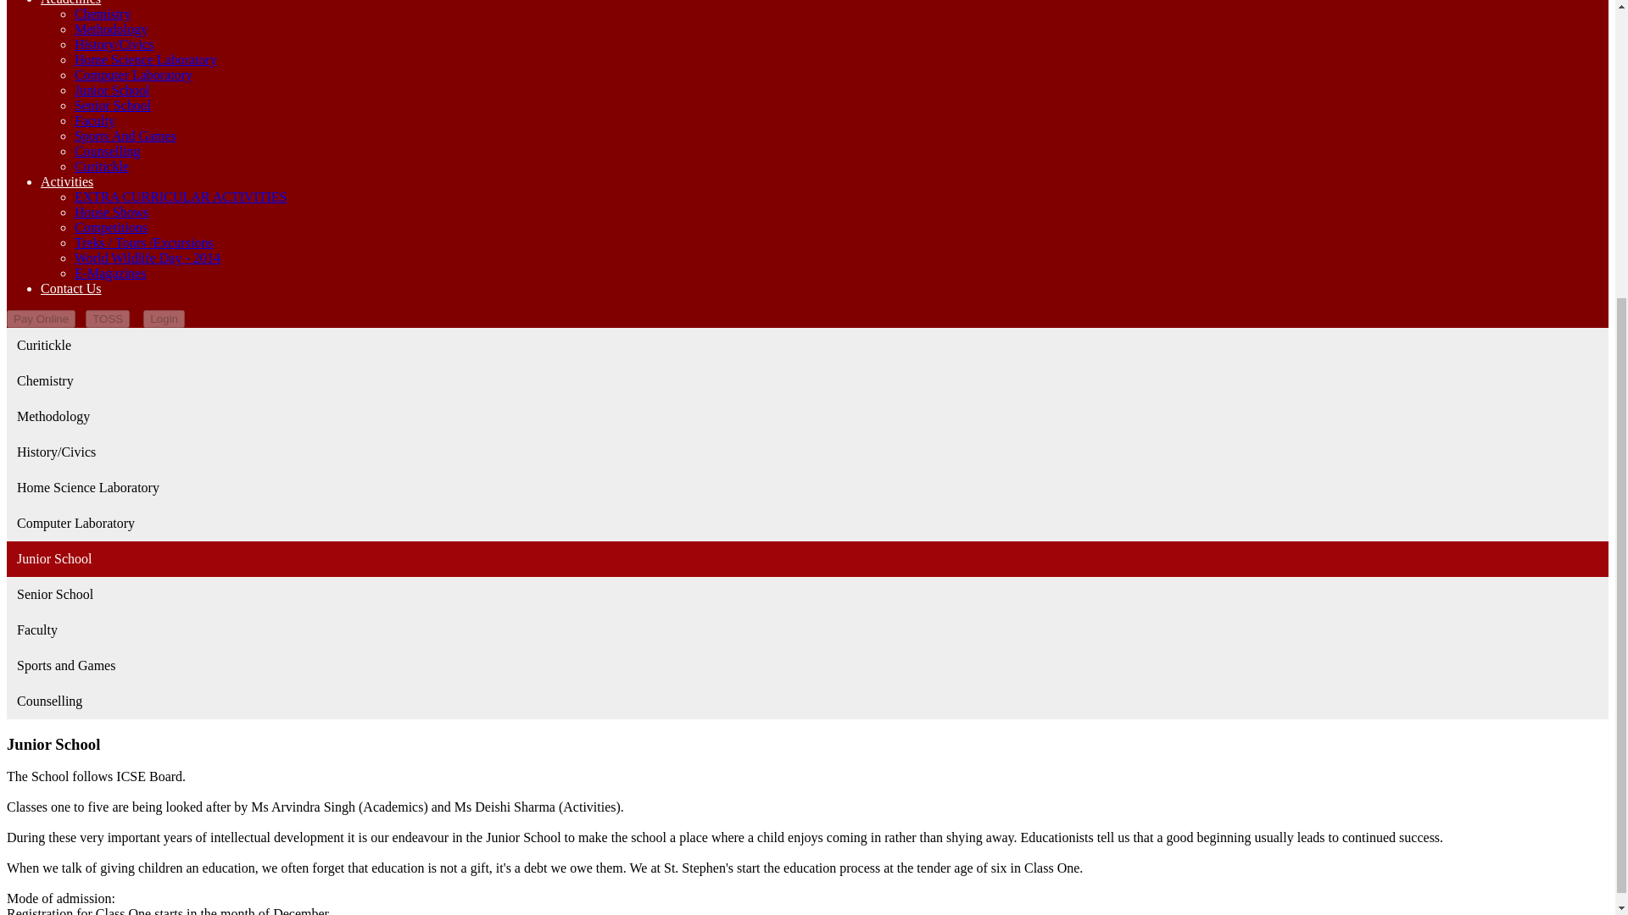 The width and height of the screenshot is (1628, 915). Describe the element at coordinates (146, 59) in the screenshot. I see `Home Science Laboratory` at that location.